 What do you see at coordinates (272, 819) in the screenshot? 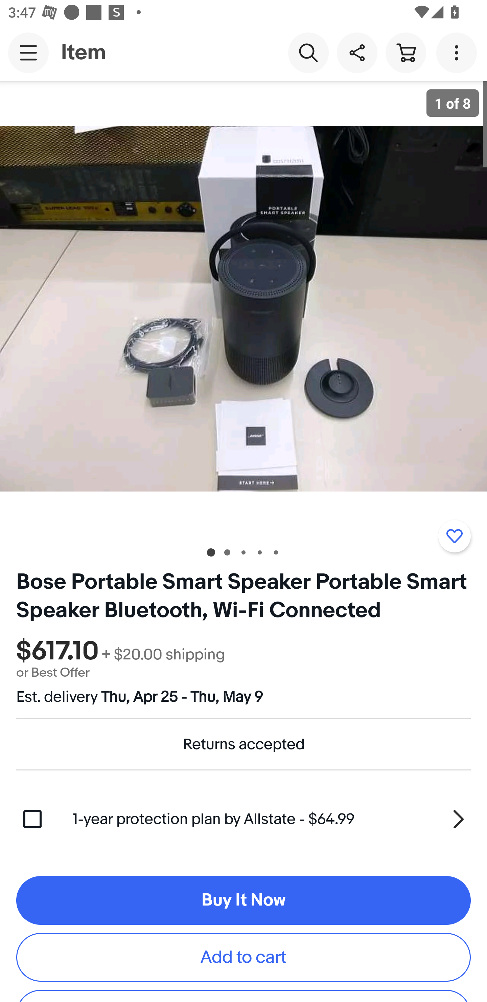
I see `1-year protection plan by Allstate - $64.99` at bounding box center [272, 819].